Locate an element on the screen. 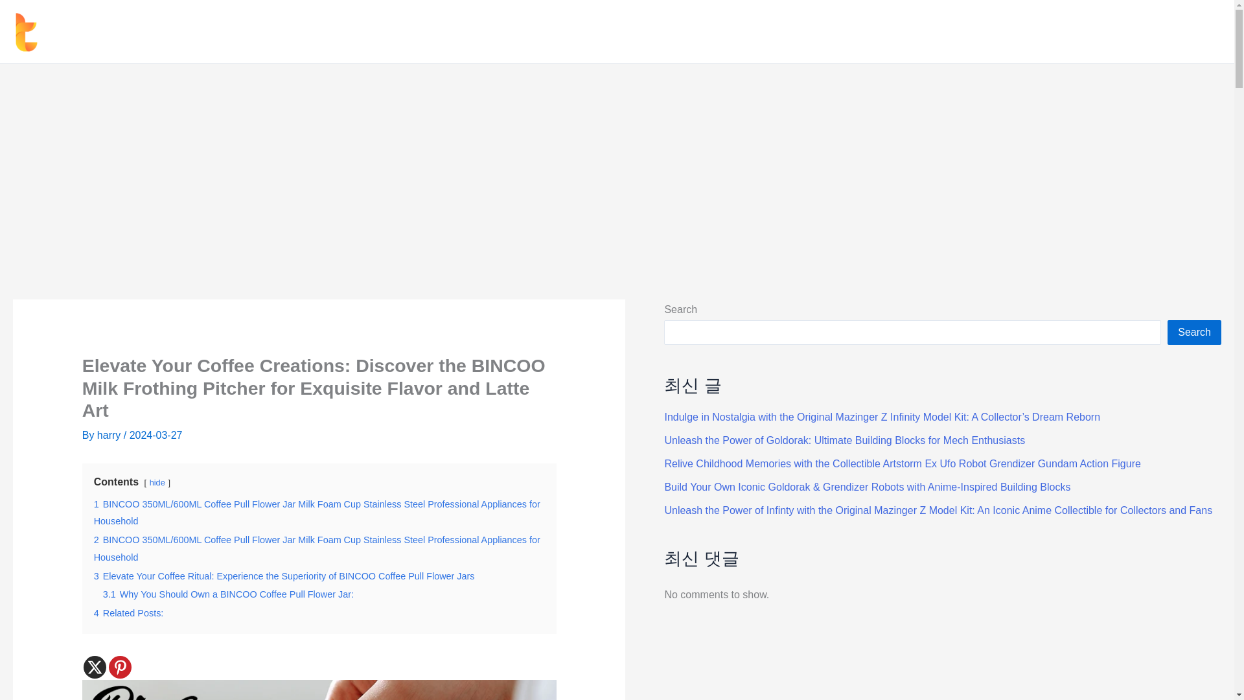 The width and height of the screenshot is (1244, 700). Pinterest is located at coordinates (121, 666).